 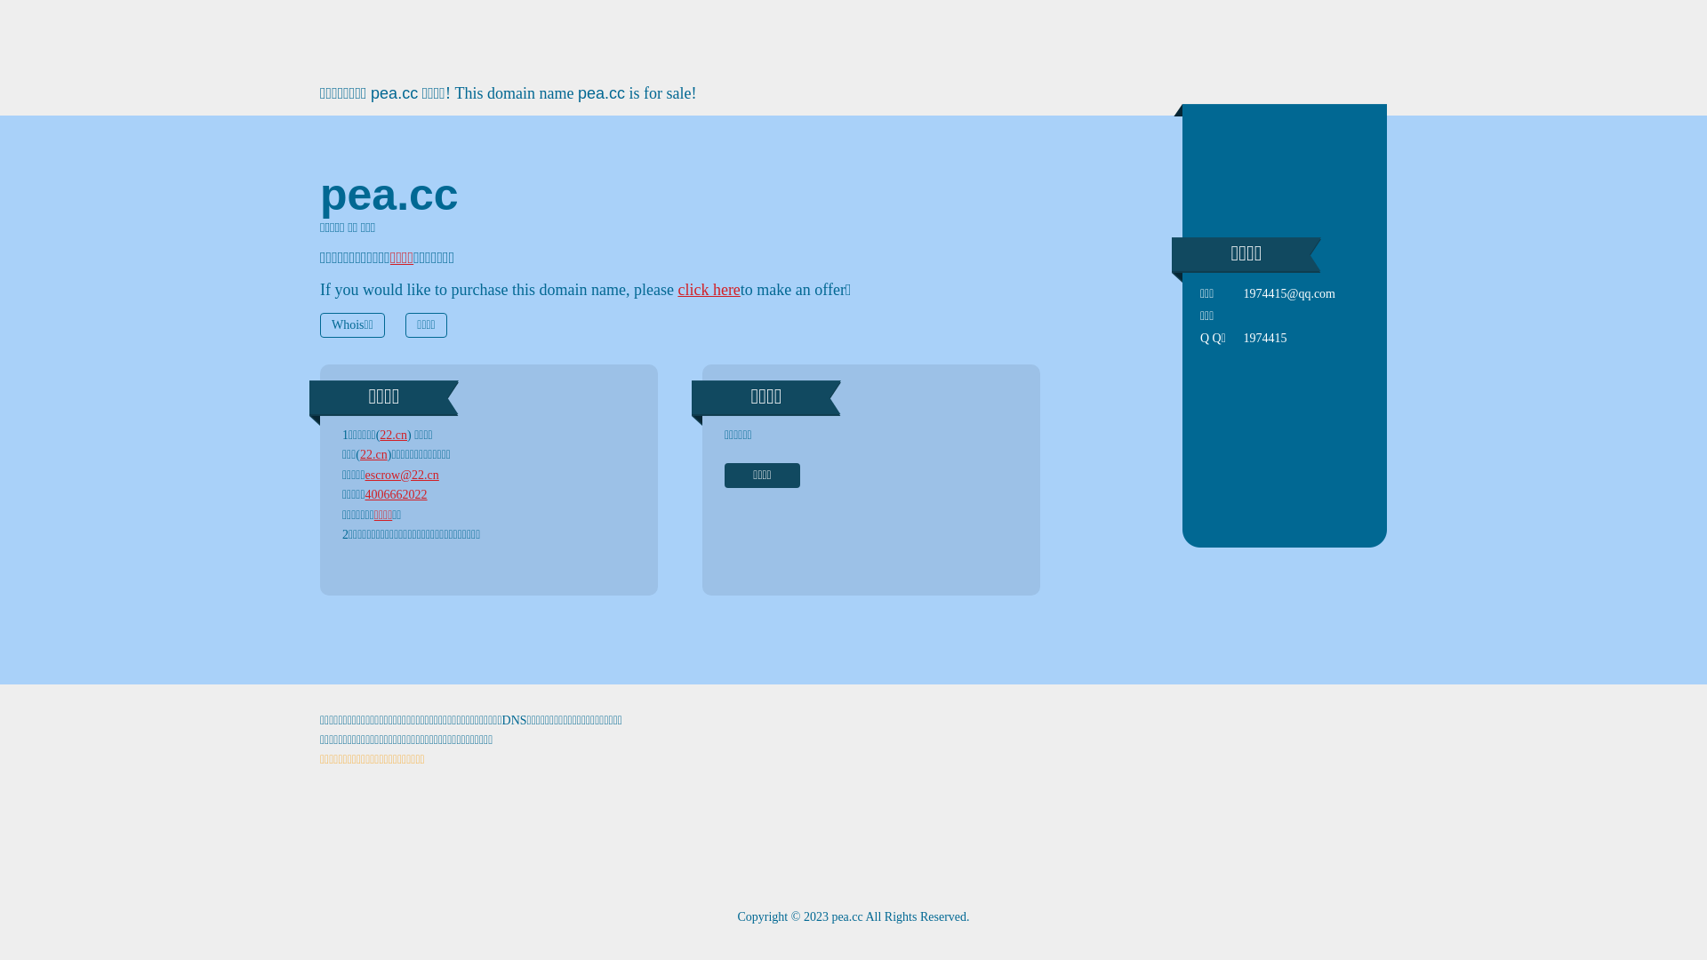 I want to click on 4006662022, so click(x=397, y=494).